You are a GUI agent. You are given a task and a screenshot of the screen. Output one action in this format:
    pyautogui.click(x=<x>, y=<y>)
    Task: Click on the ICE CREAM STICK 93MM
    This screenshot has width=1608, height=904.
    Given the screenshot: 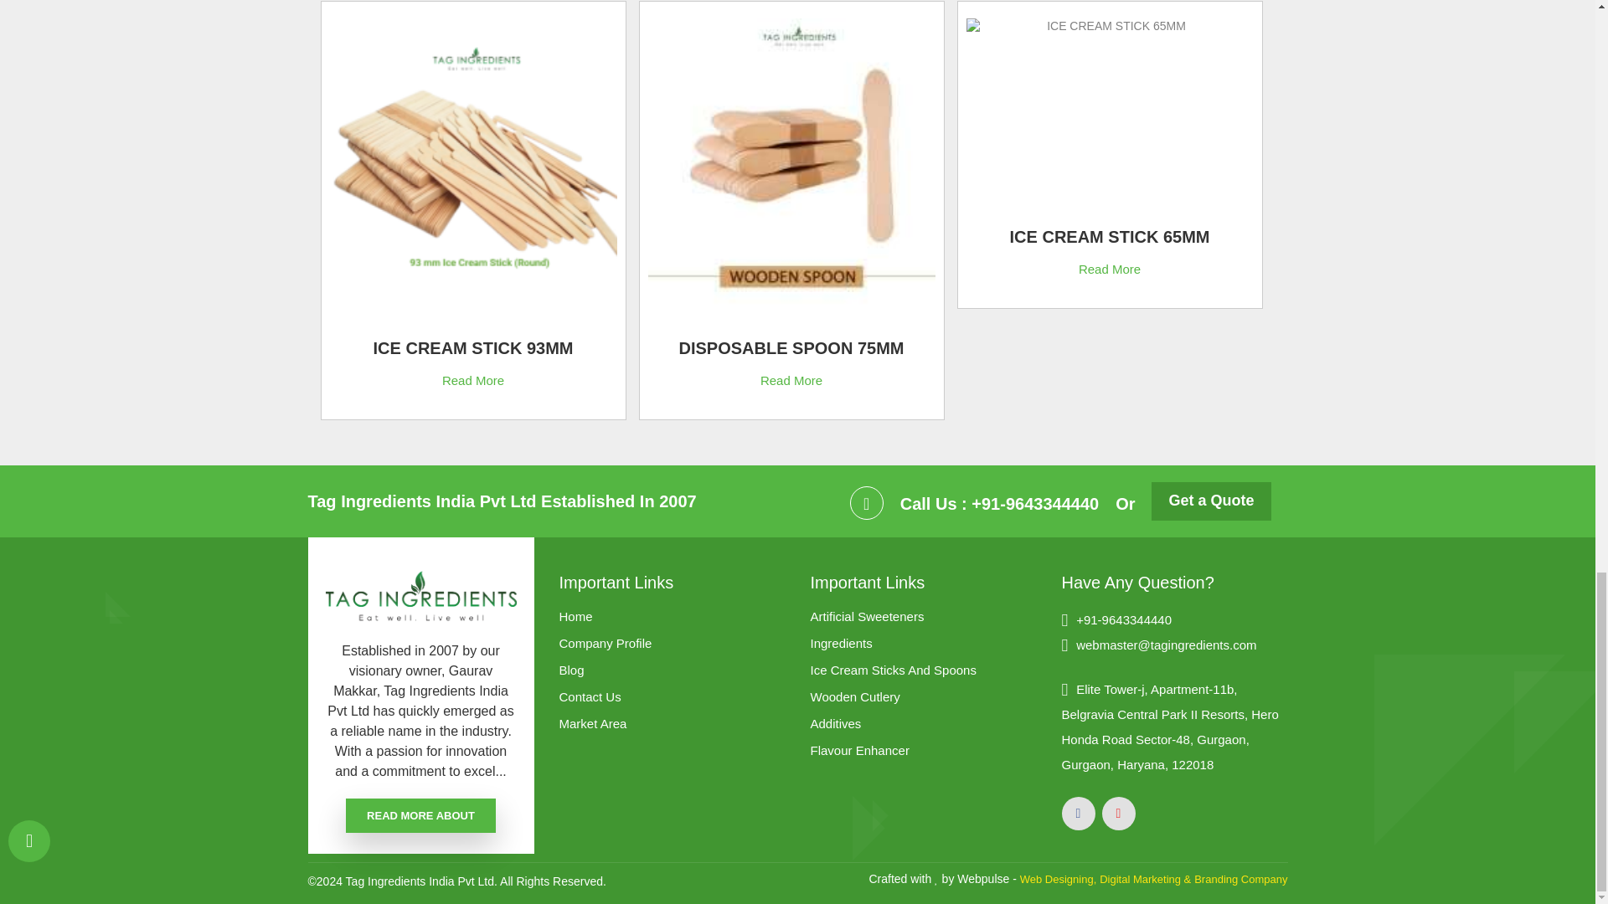 What is the action you would take?
    pyautogui.click(x=472, y=352)
    